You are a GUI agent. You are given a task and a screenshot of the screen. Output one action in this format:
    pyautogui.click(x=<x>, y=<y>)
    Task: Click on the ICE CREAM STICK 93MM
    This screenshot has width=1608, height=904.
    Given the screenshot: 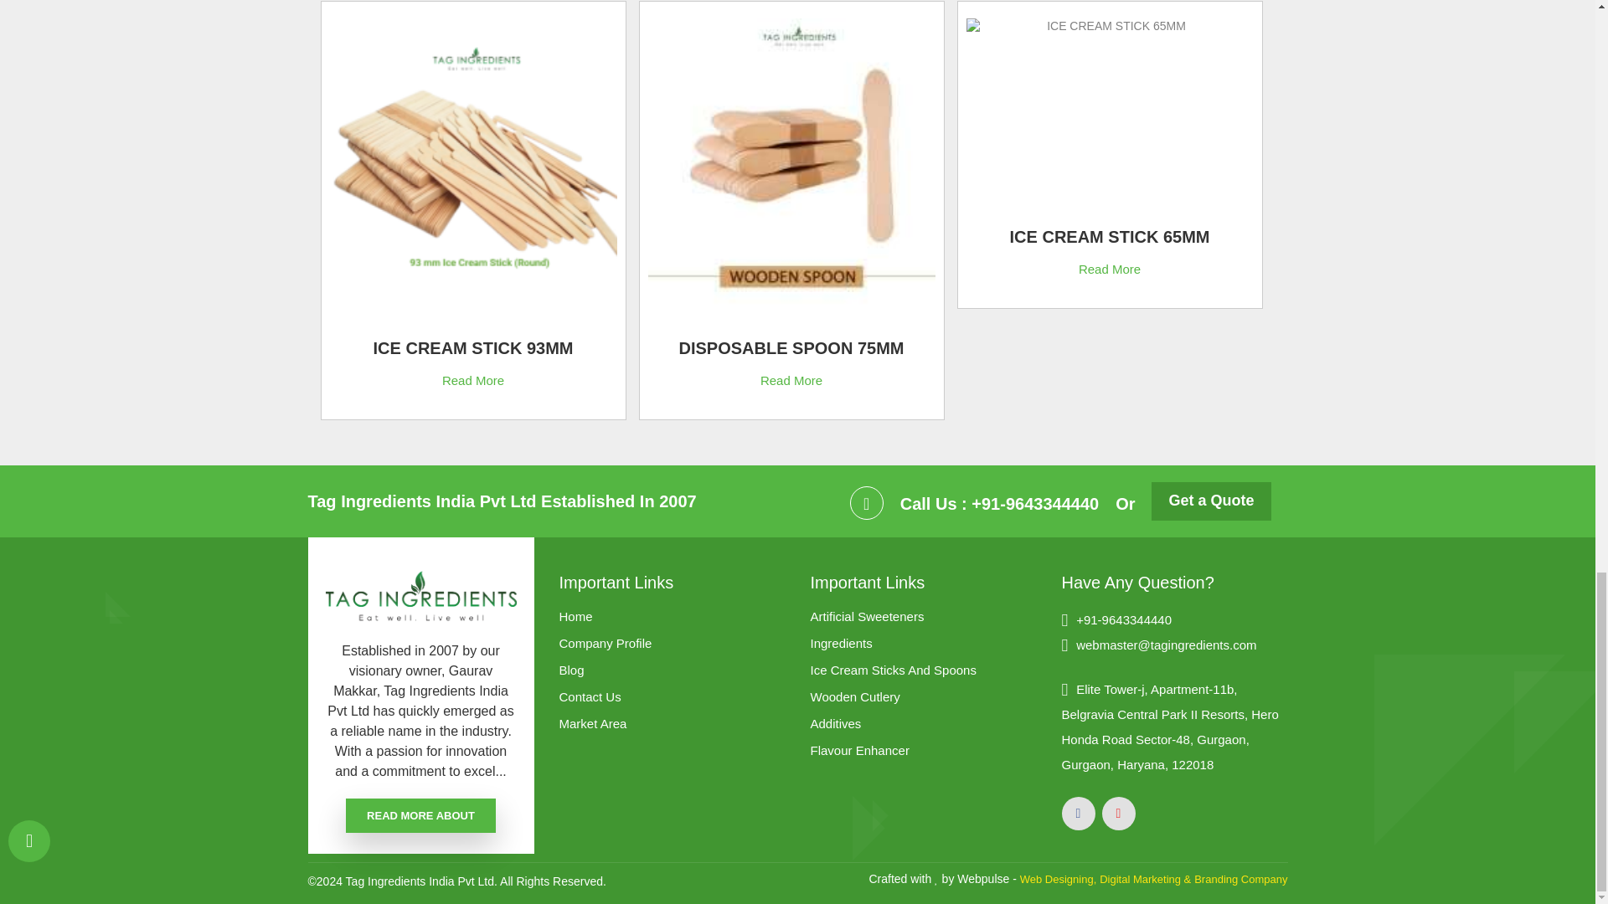 What is the action you would take?
    pyautogui.click(x=472, y=352)
    